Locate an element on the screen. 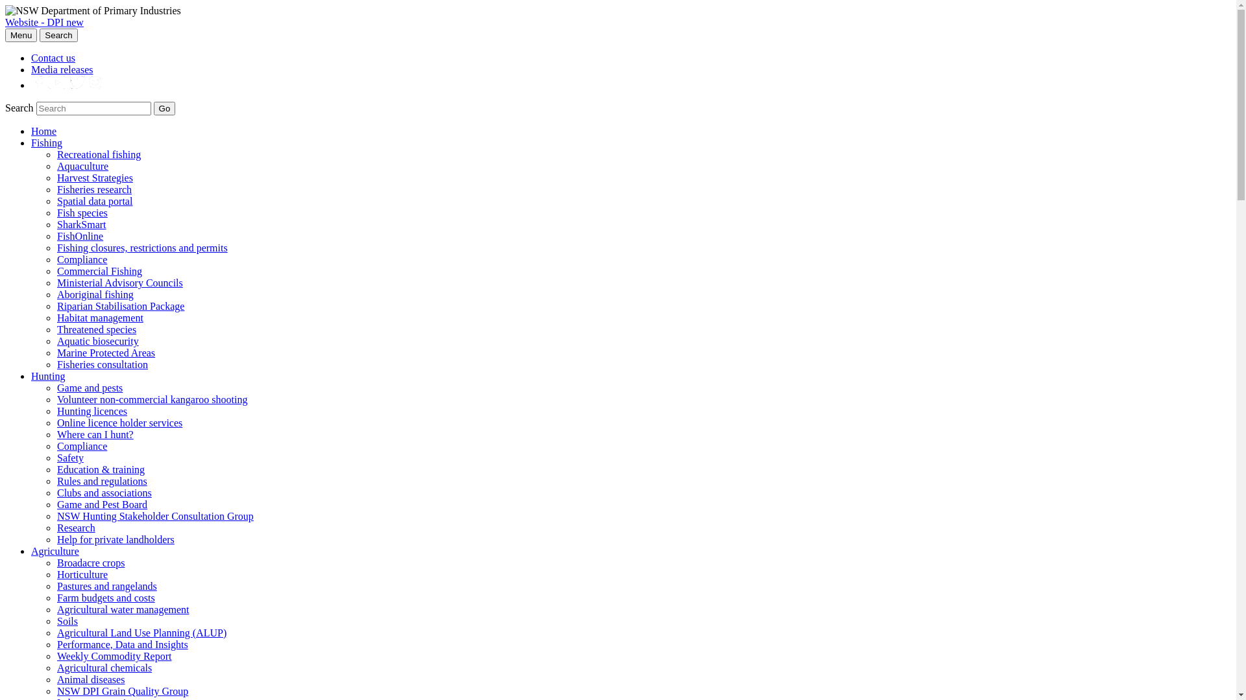 The image size is (1246, 700). Riparian Stabilisation Package is located at coordinates (121, 306).